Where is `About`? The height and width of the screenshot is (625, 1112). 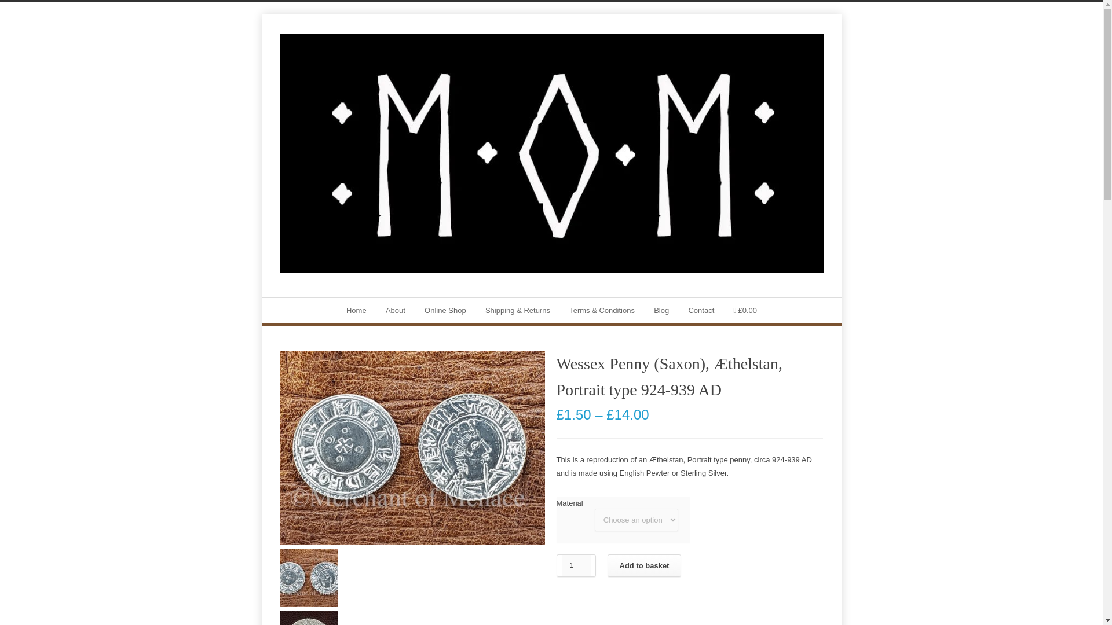 About is located at coordinates (396, 310).